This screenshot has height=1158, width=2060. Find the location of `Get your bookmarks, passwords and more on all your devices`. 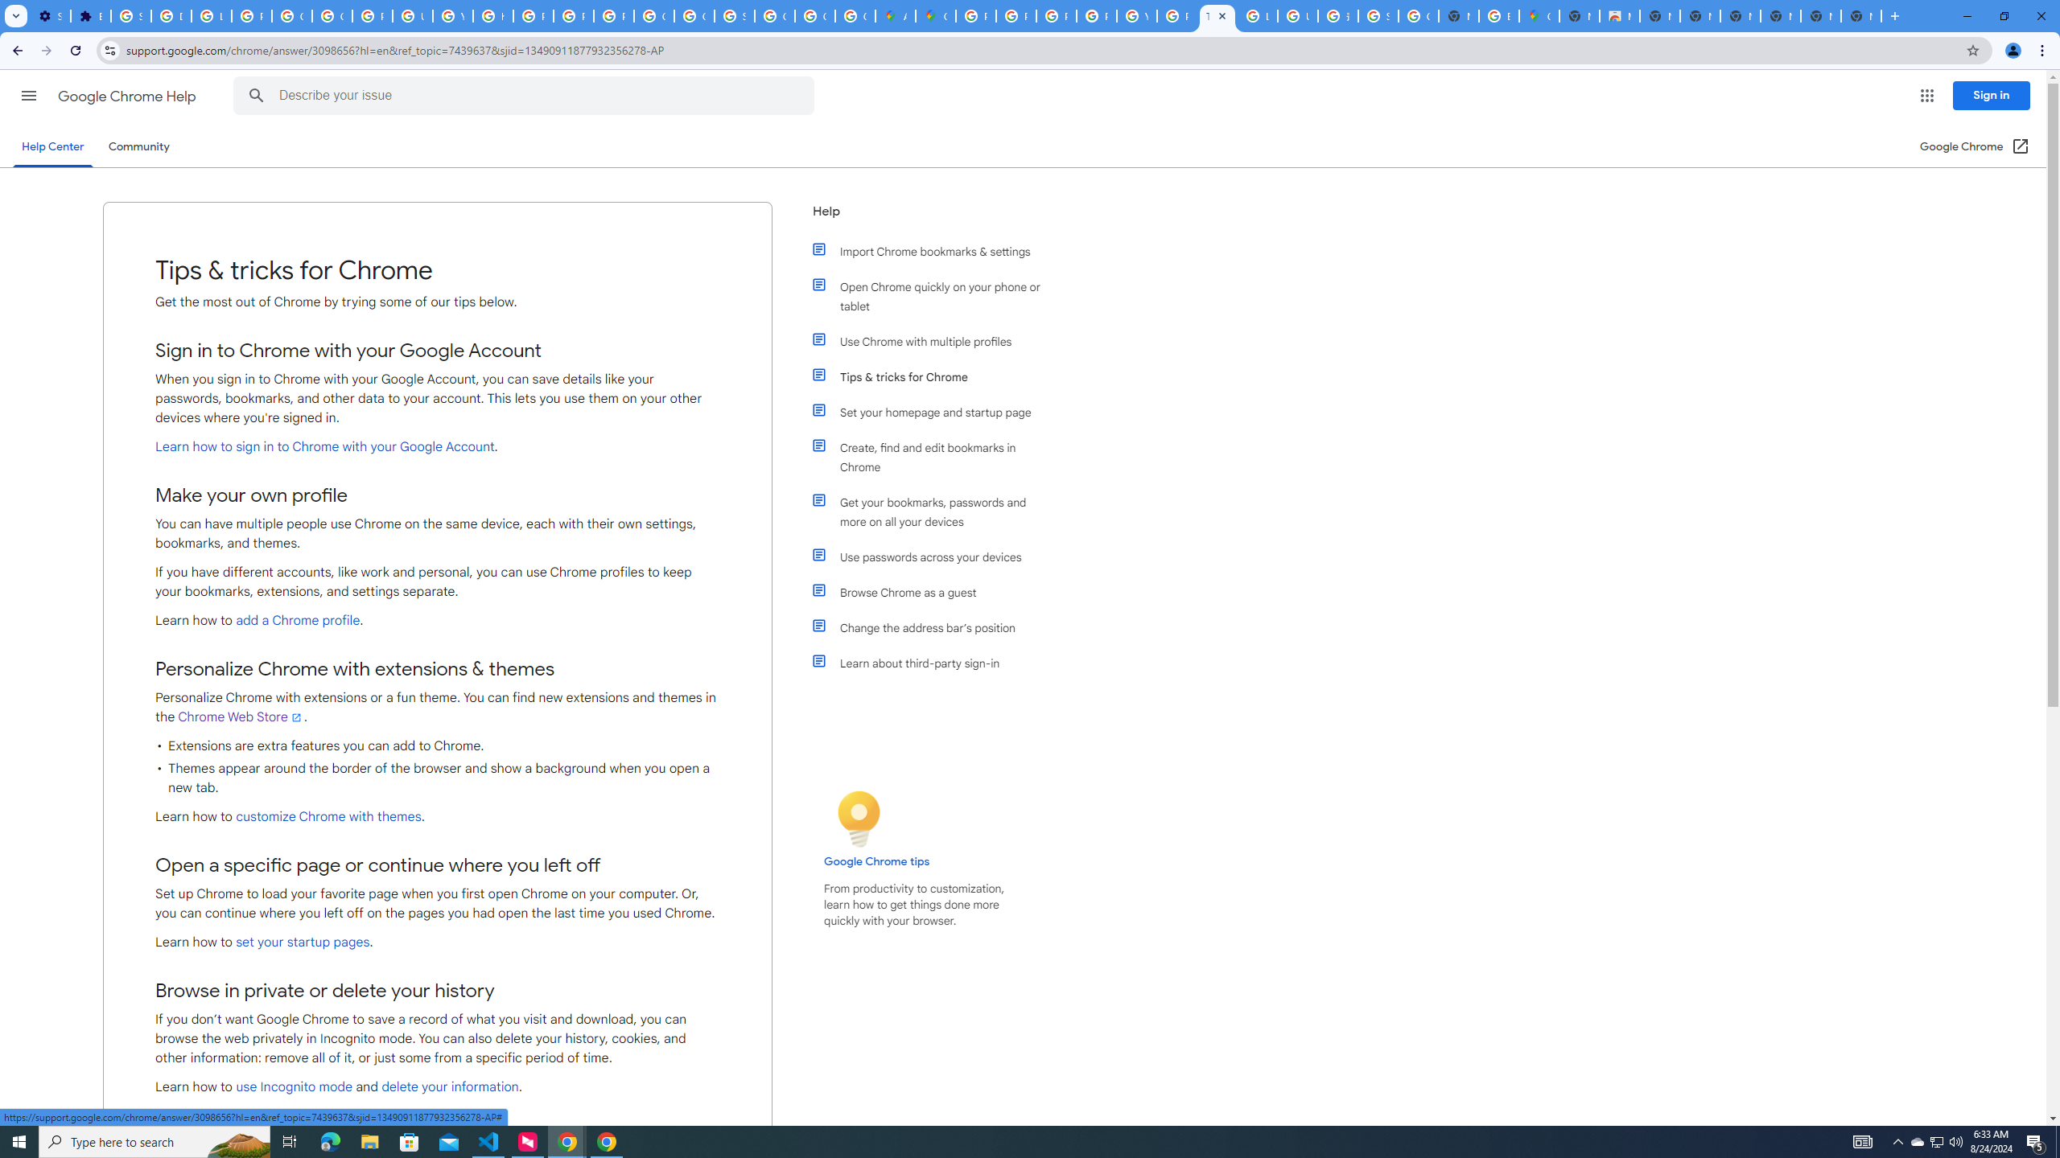

Get your bookmarks, passwords and more on all your devices is located at coordinates (936, 512).